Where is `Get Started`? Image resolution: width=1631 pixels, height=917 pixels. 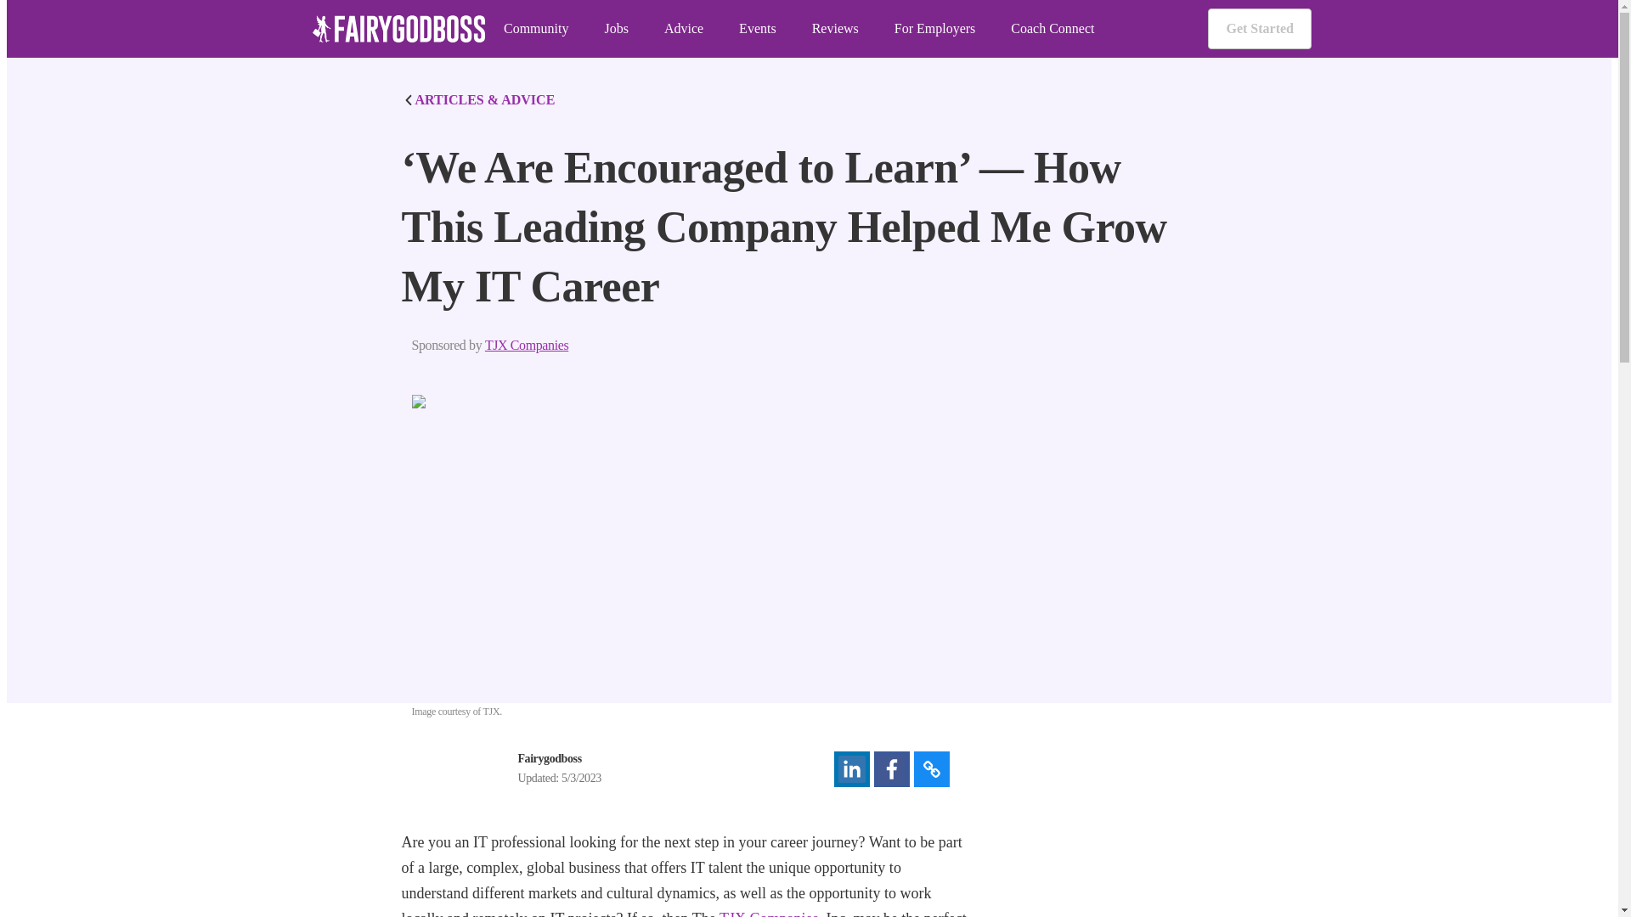
Get Started is located at coordinates (1259, 29).